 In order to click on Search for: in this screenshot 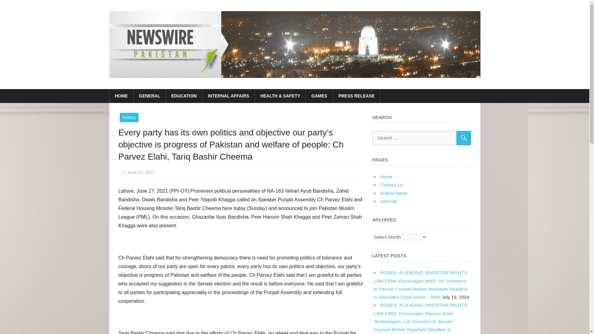, I will do `click(421, 138)`.